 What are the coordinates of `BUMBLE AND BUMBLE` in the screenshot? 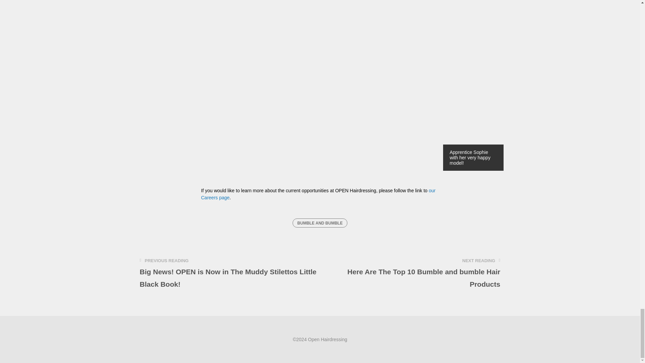 It's located at (320, 223).